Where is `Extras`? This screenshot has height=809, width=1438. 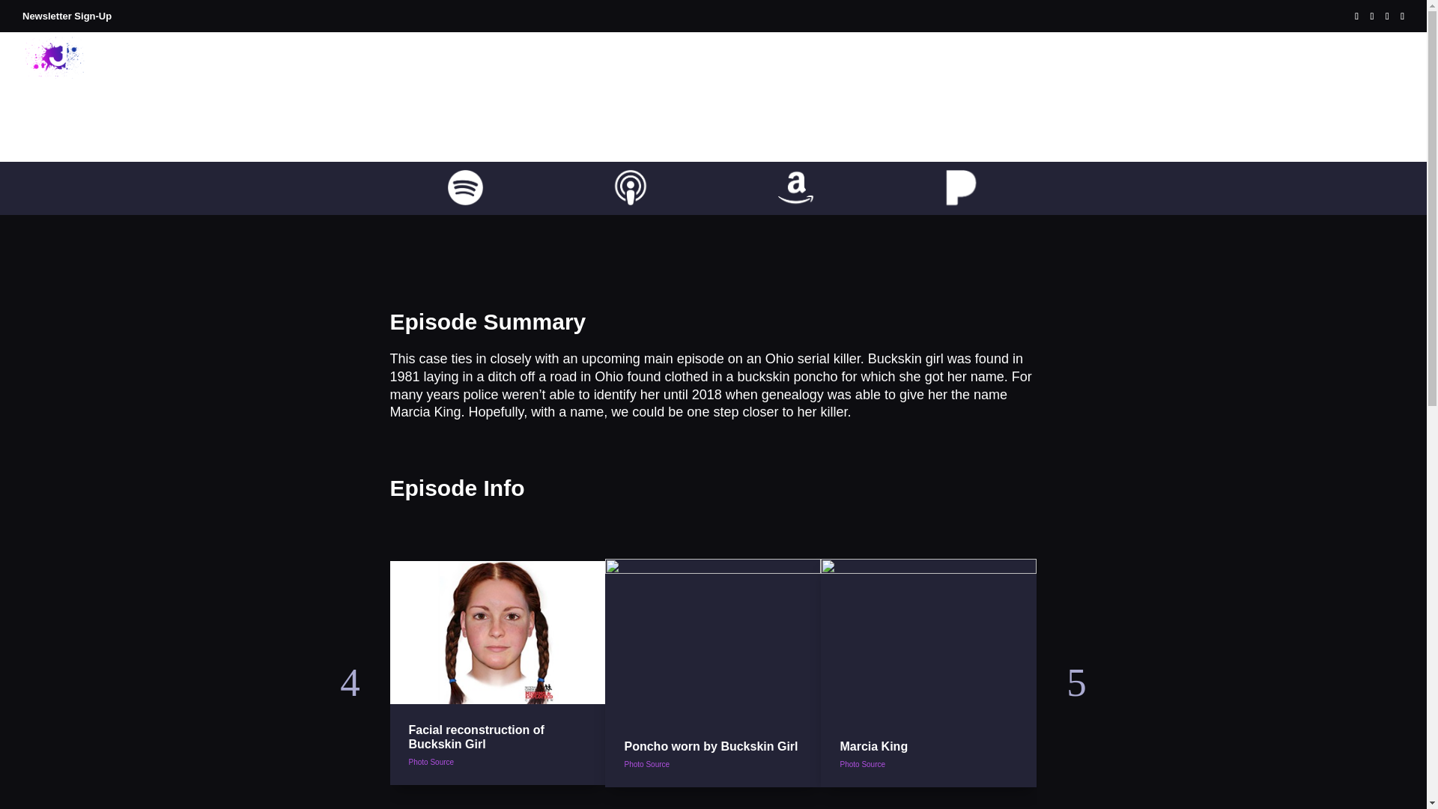
Extras is located at coordinates (1186, 70).